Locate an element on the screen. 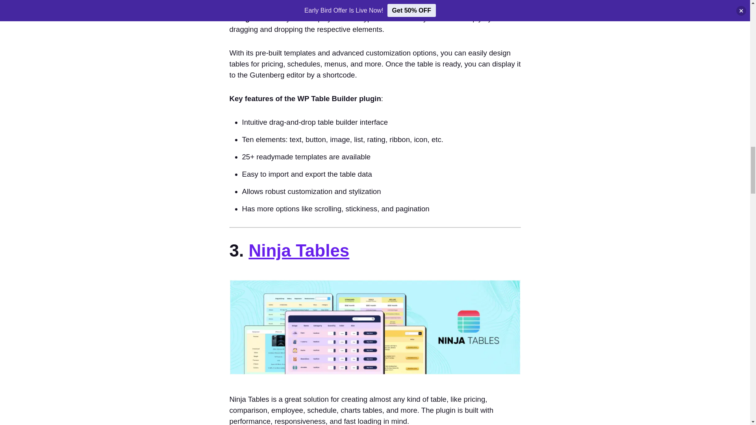 This screenshot has width=756, height=425. Ninja Tables is located at coordinates (299, 250).